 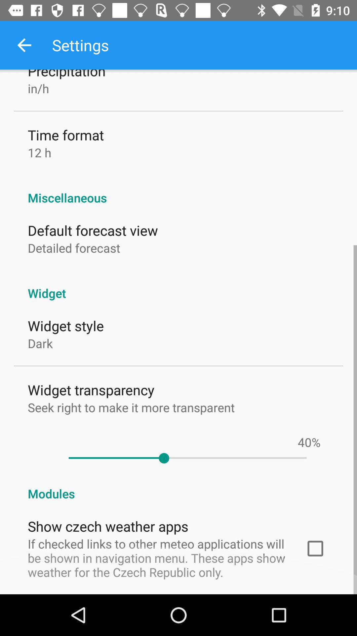 What do you see at coordinates (24, 45) in the screenshot?
I see `open the app next to settings` at bounding box center [24, 45].